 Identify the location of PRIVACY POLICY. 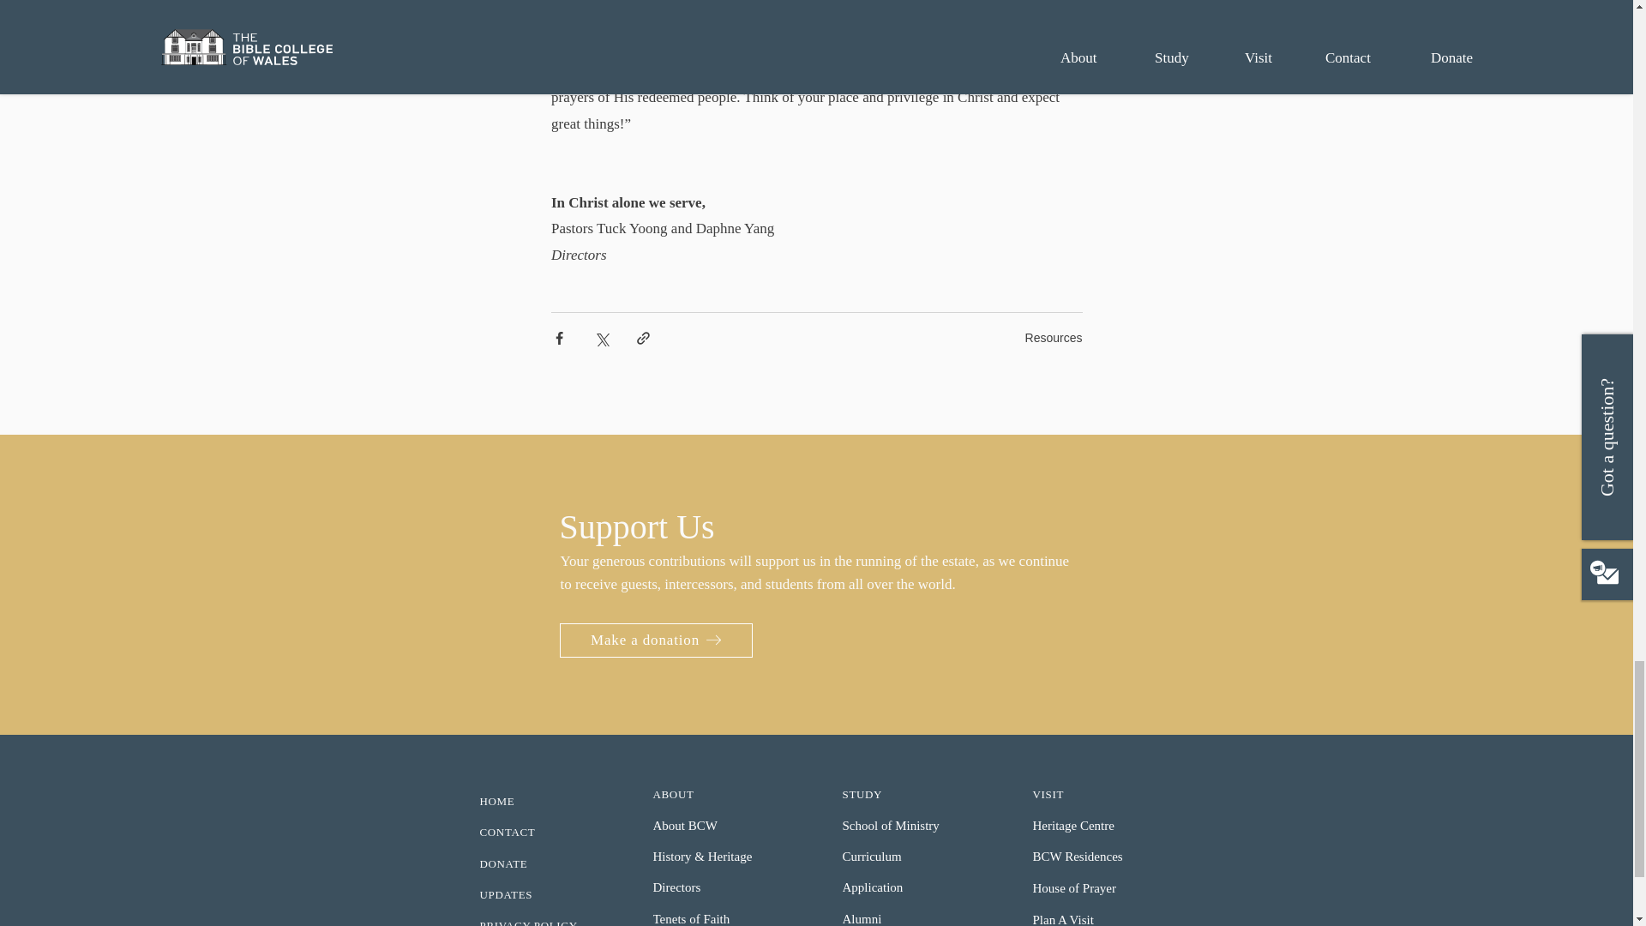
(549, 918).